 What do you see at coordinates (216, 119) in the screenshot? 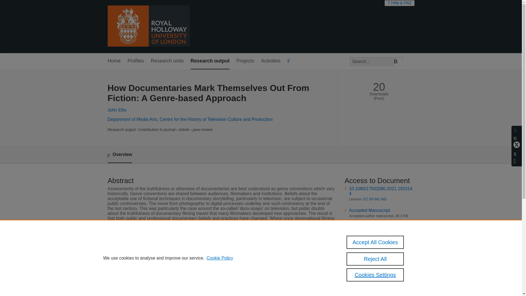
I see `Centre for the History of Television Culture and Production` at bounding box center [216, 119].